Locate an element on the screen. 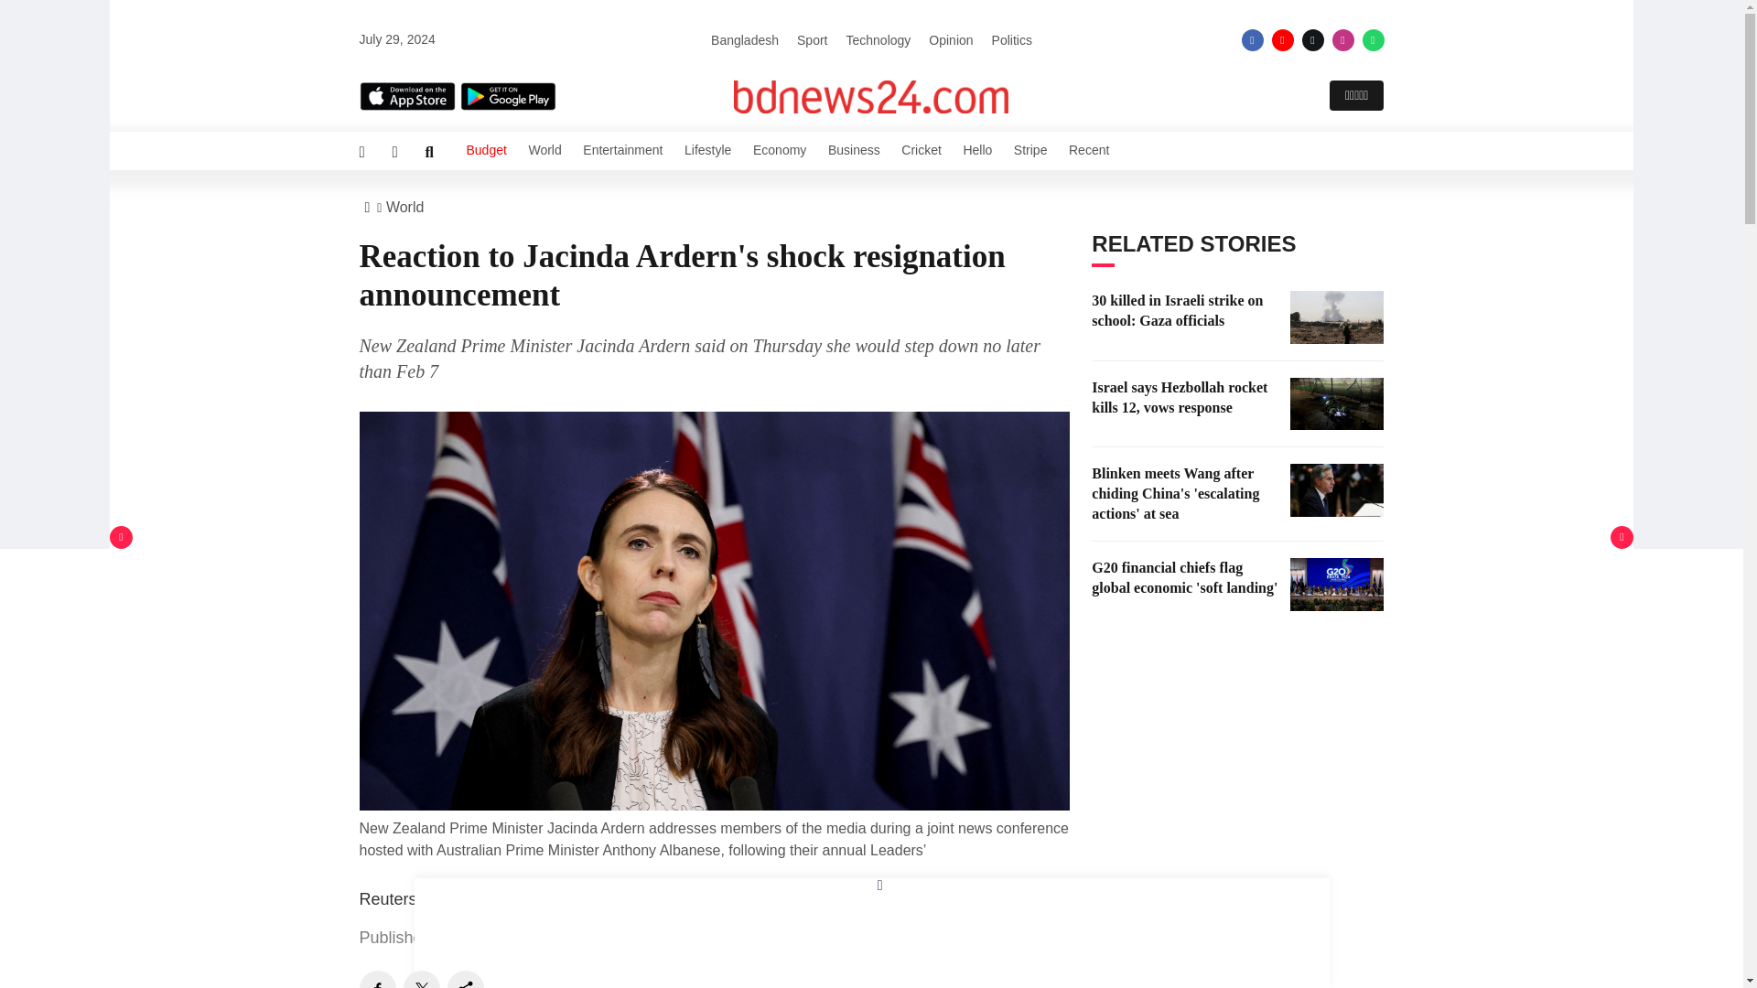 The image size is (1757, 988). G20 financial chiefs flag global economic 'soft landing' is located at coordinates (1336, 585).